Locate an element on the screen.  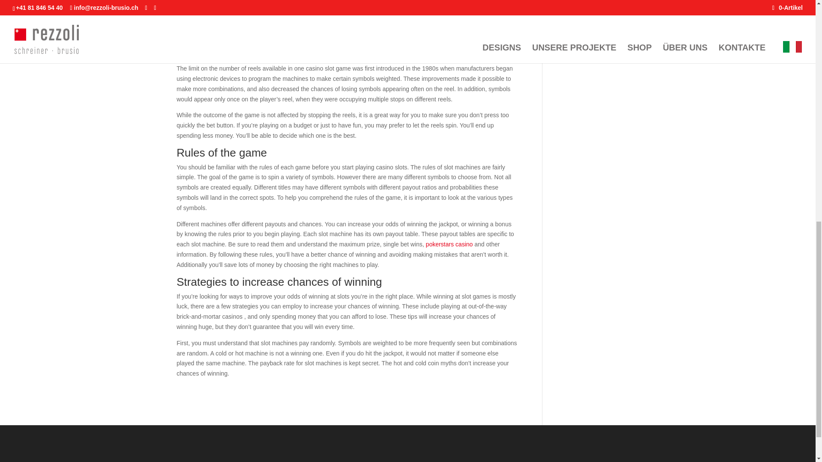
pokerstars casino is located at coordinates (450, 244).